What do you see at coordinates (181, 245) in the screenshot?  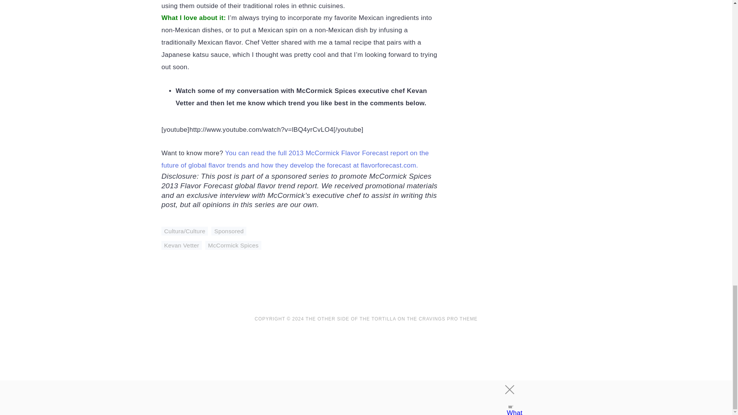 I see `Kevan Vetter` at bounding box center [181, 245].